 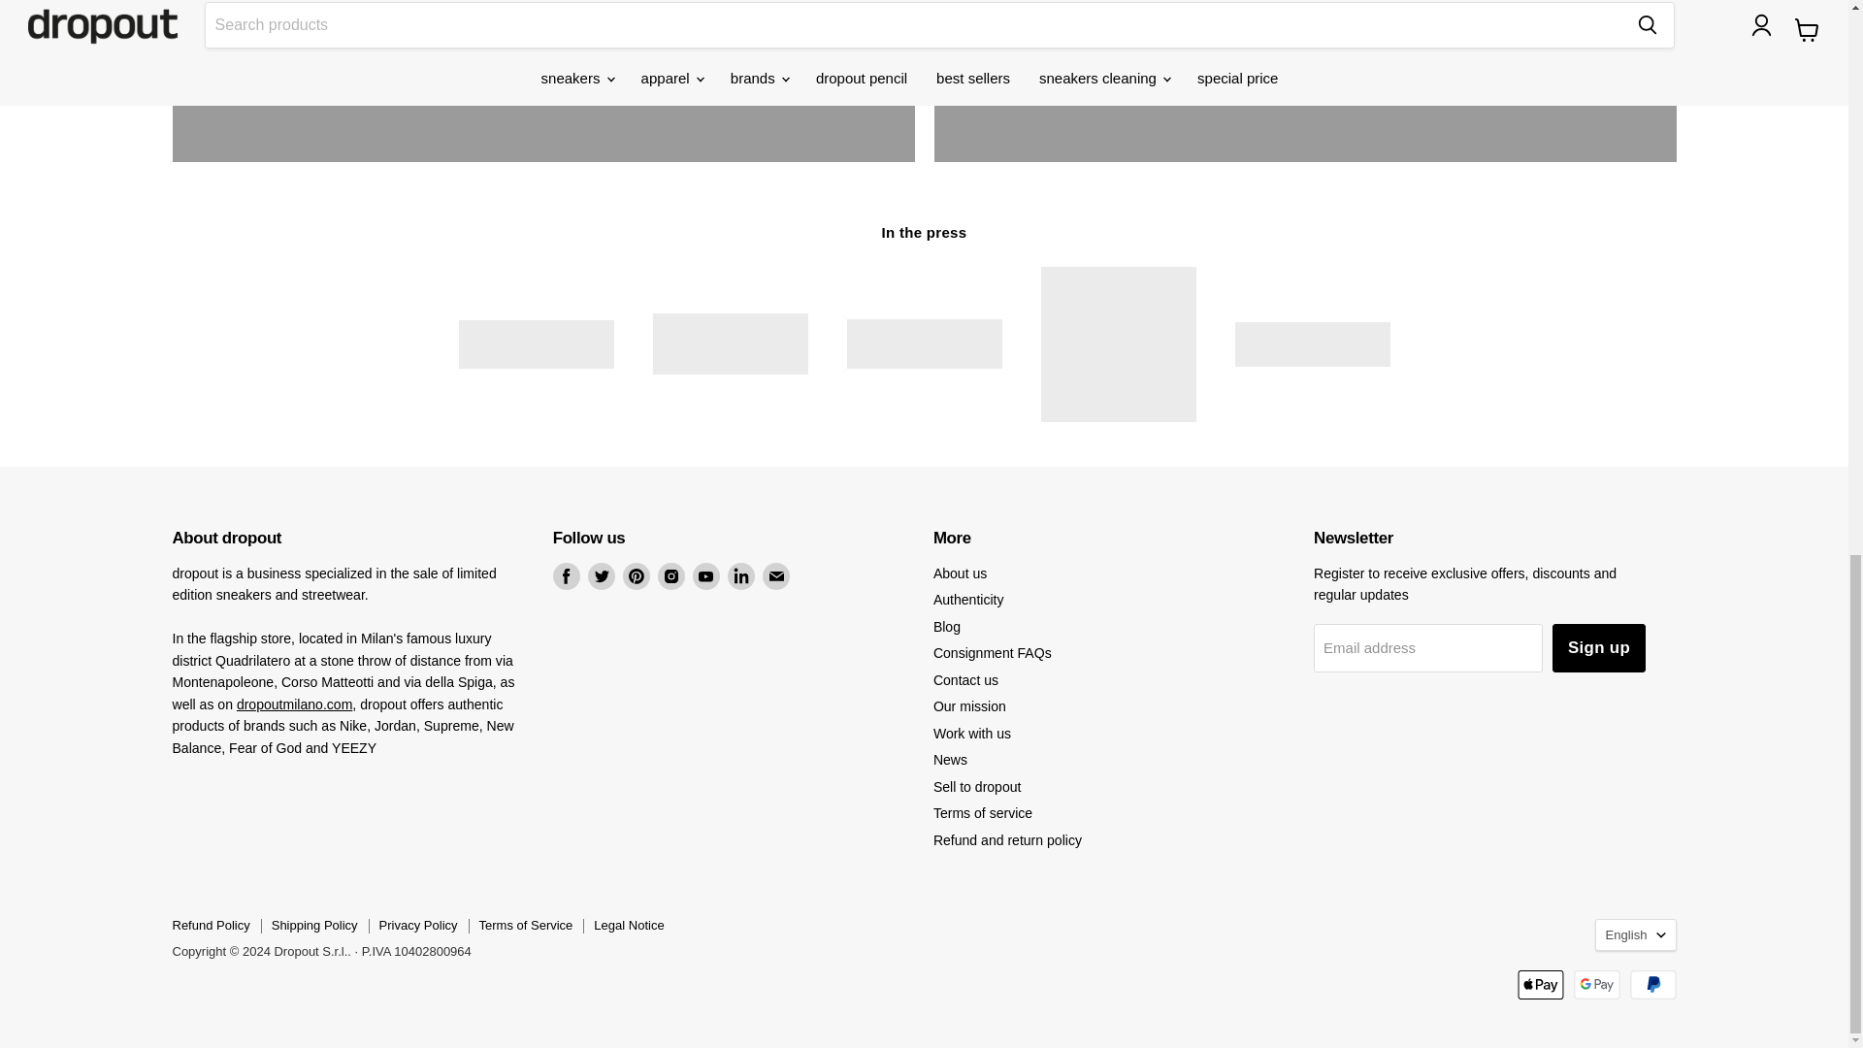 I want to click on Email, so click(x=776, y=576).